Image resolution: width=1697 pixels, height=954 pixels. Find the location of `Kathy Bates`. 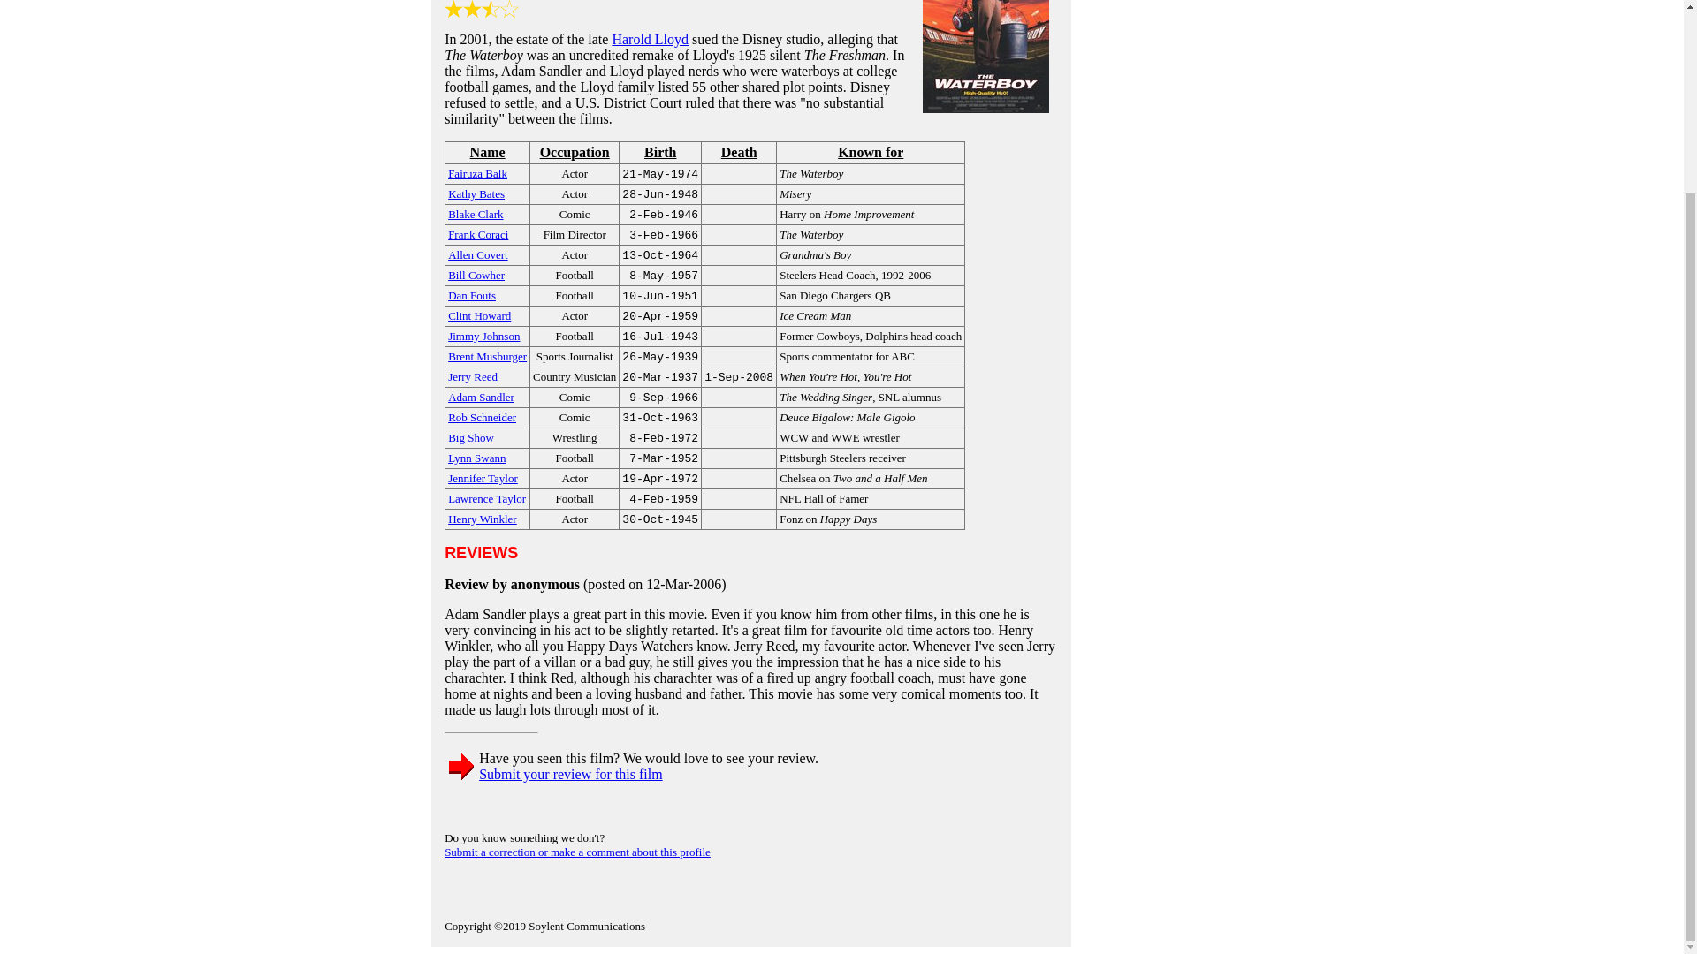

Kathy Bates is located at coordinates (476, 193).